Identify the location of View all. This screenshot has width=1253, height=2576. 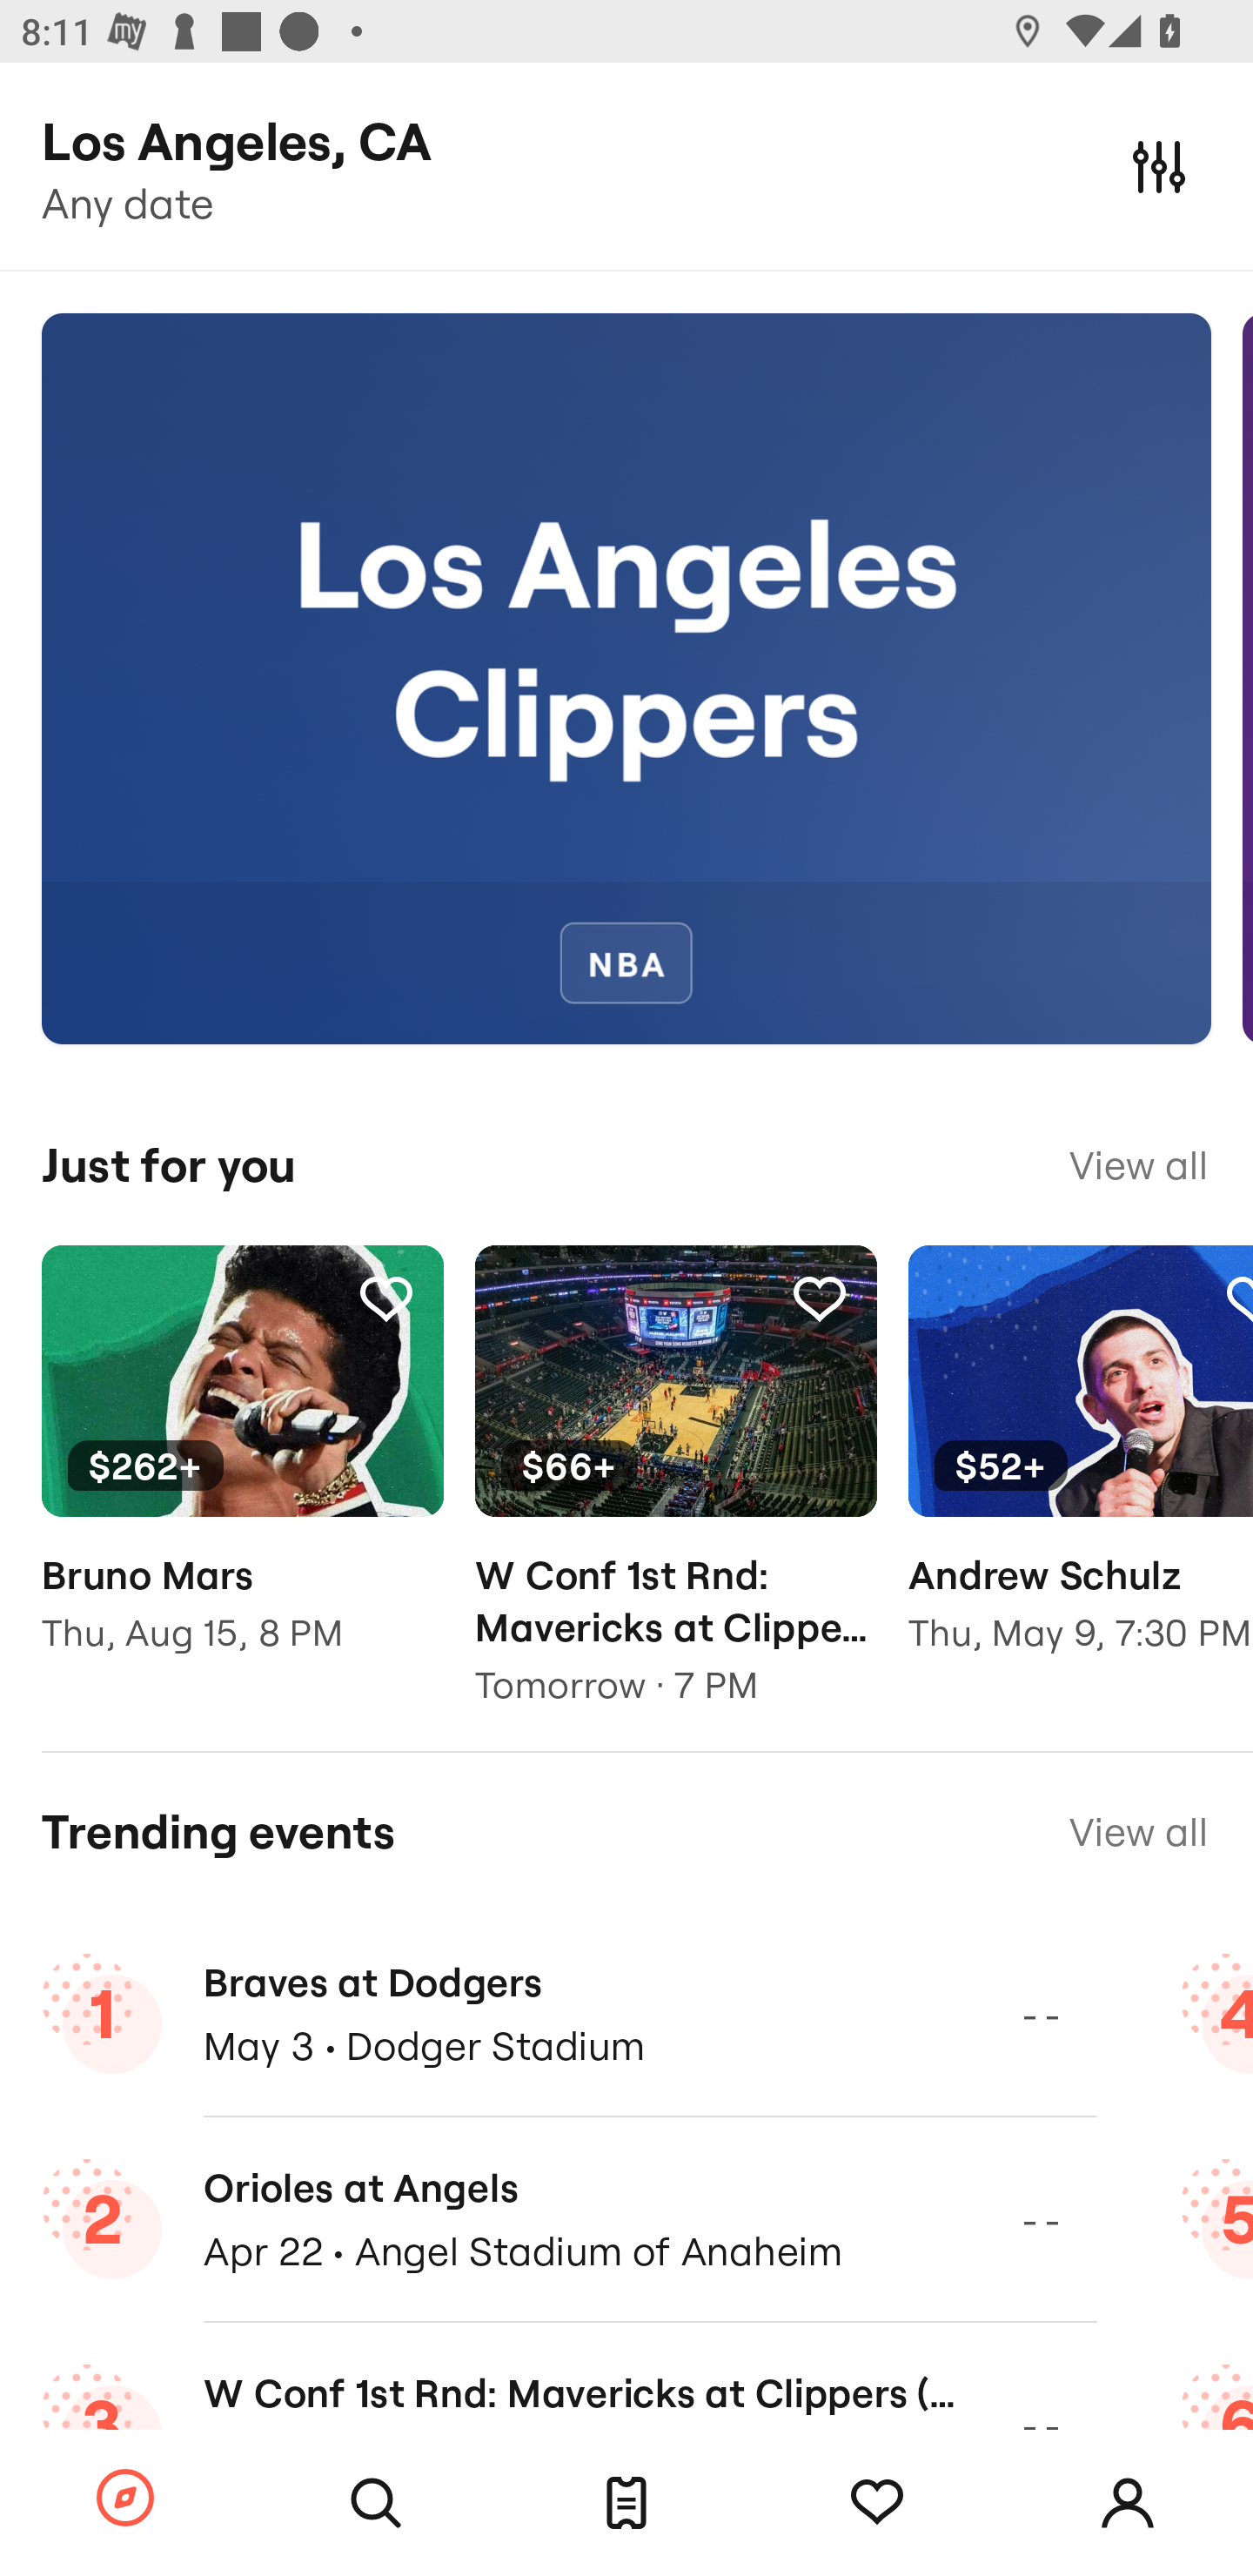
(1138, 1165).